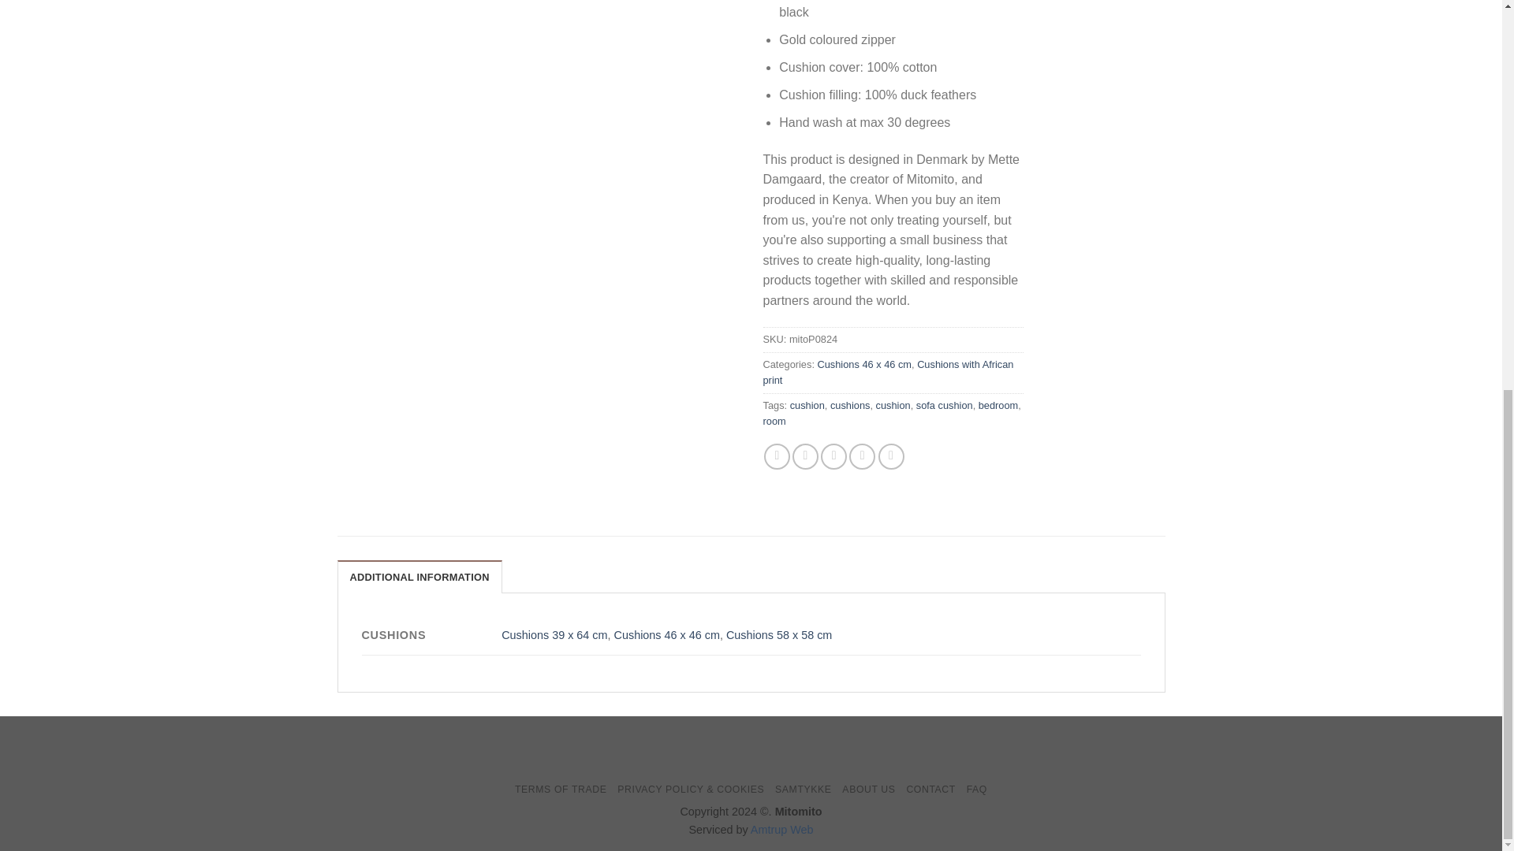 The height and width of the screenshot is (851, 1514). I want to click on Cushions 46 x 46 cm, so click(864, 364).